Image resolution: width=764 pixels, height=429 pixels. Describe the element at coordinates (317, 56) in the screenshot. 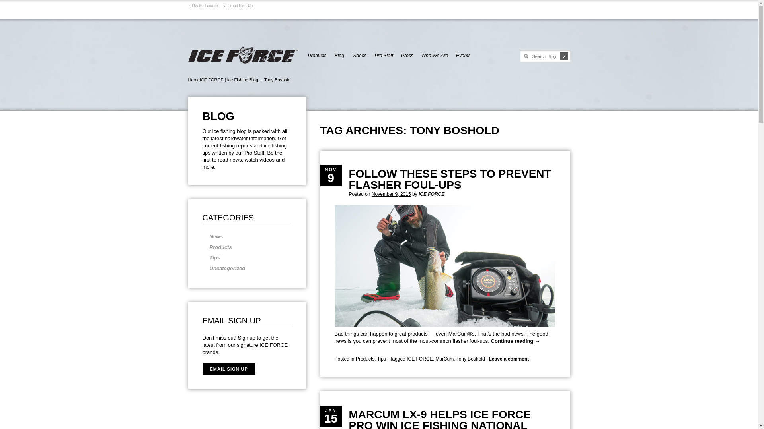

I see `Products` at that location.